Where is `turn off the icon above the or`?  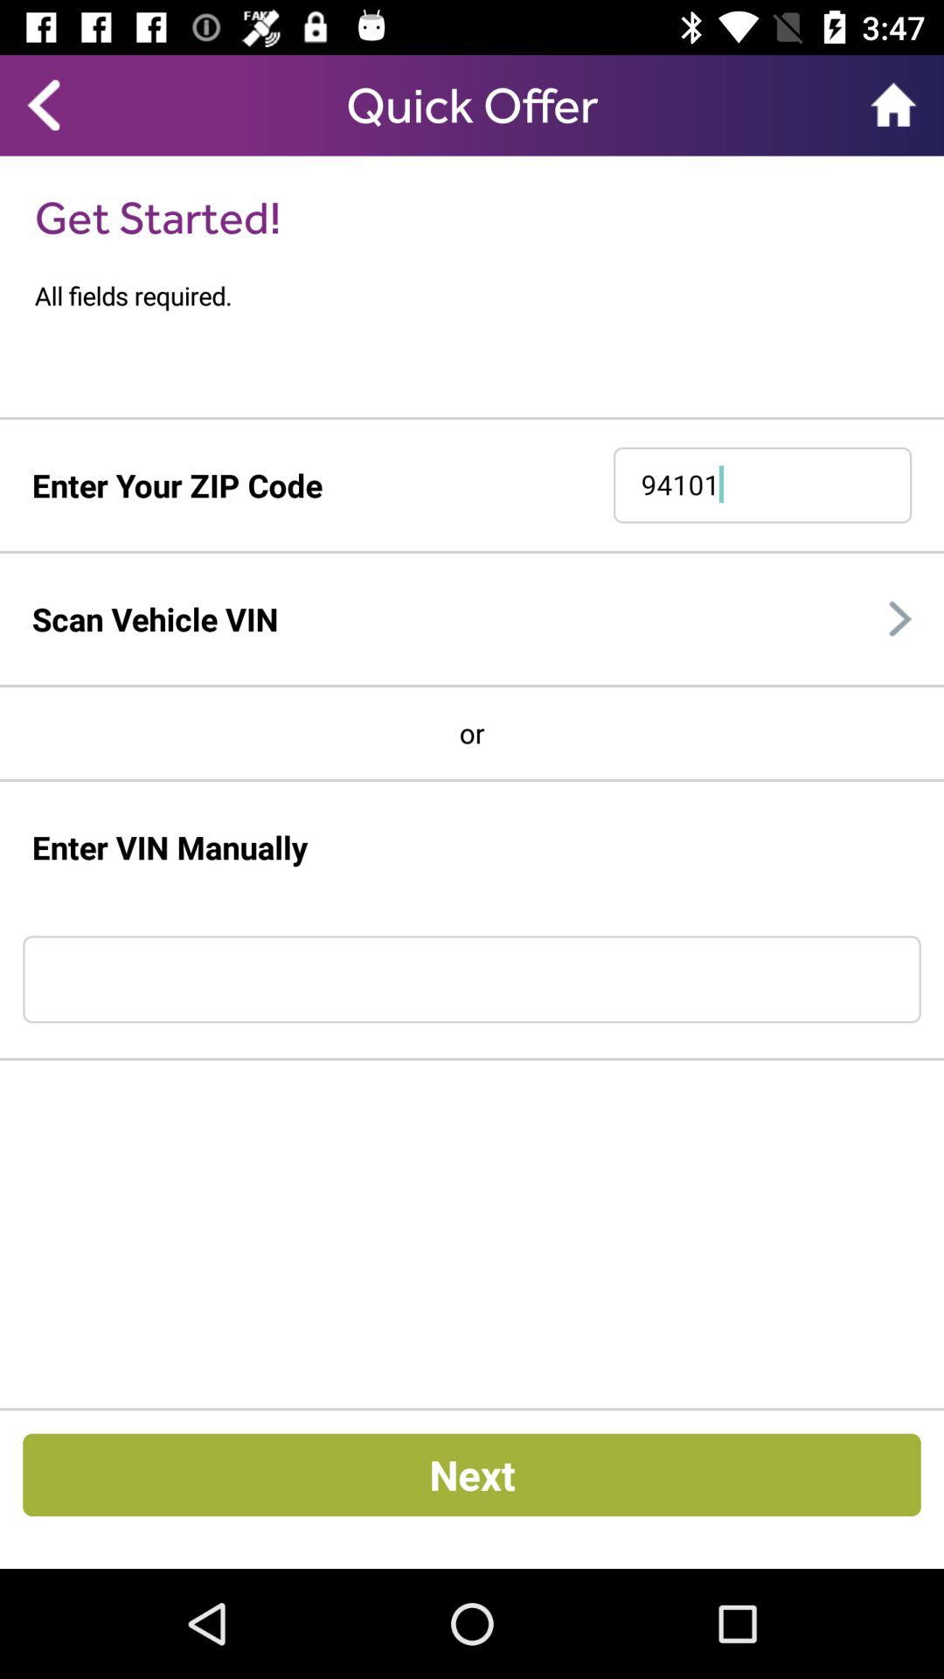
turn off the icon above the or is located at coordinates (472, 686).